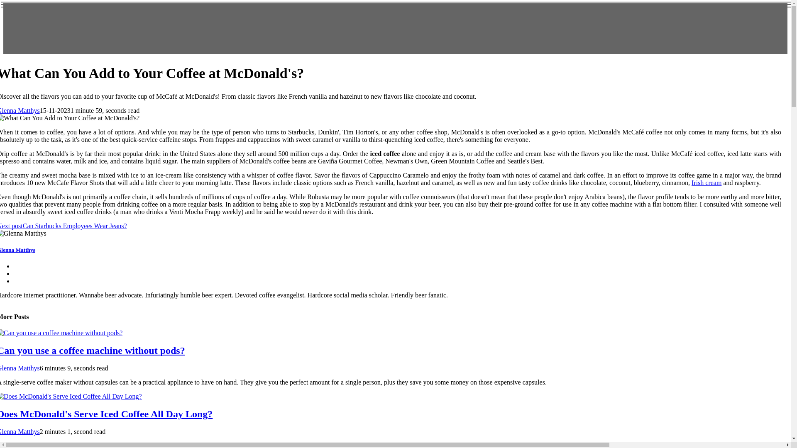 The image size is (797, 448). Describe the element at coordinates (106, 414) in the screenshot. I see `Does McDonald's Serve Iced Coffee All Day Long?` at that location.